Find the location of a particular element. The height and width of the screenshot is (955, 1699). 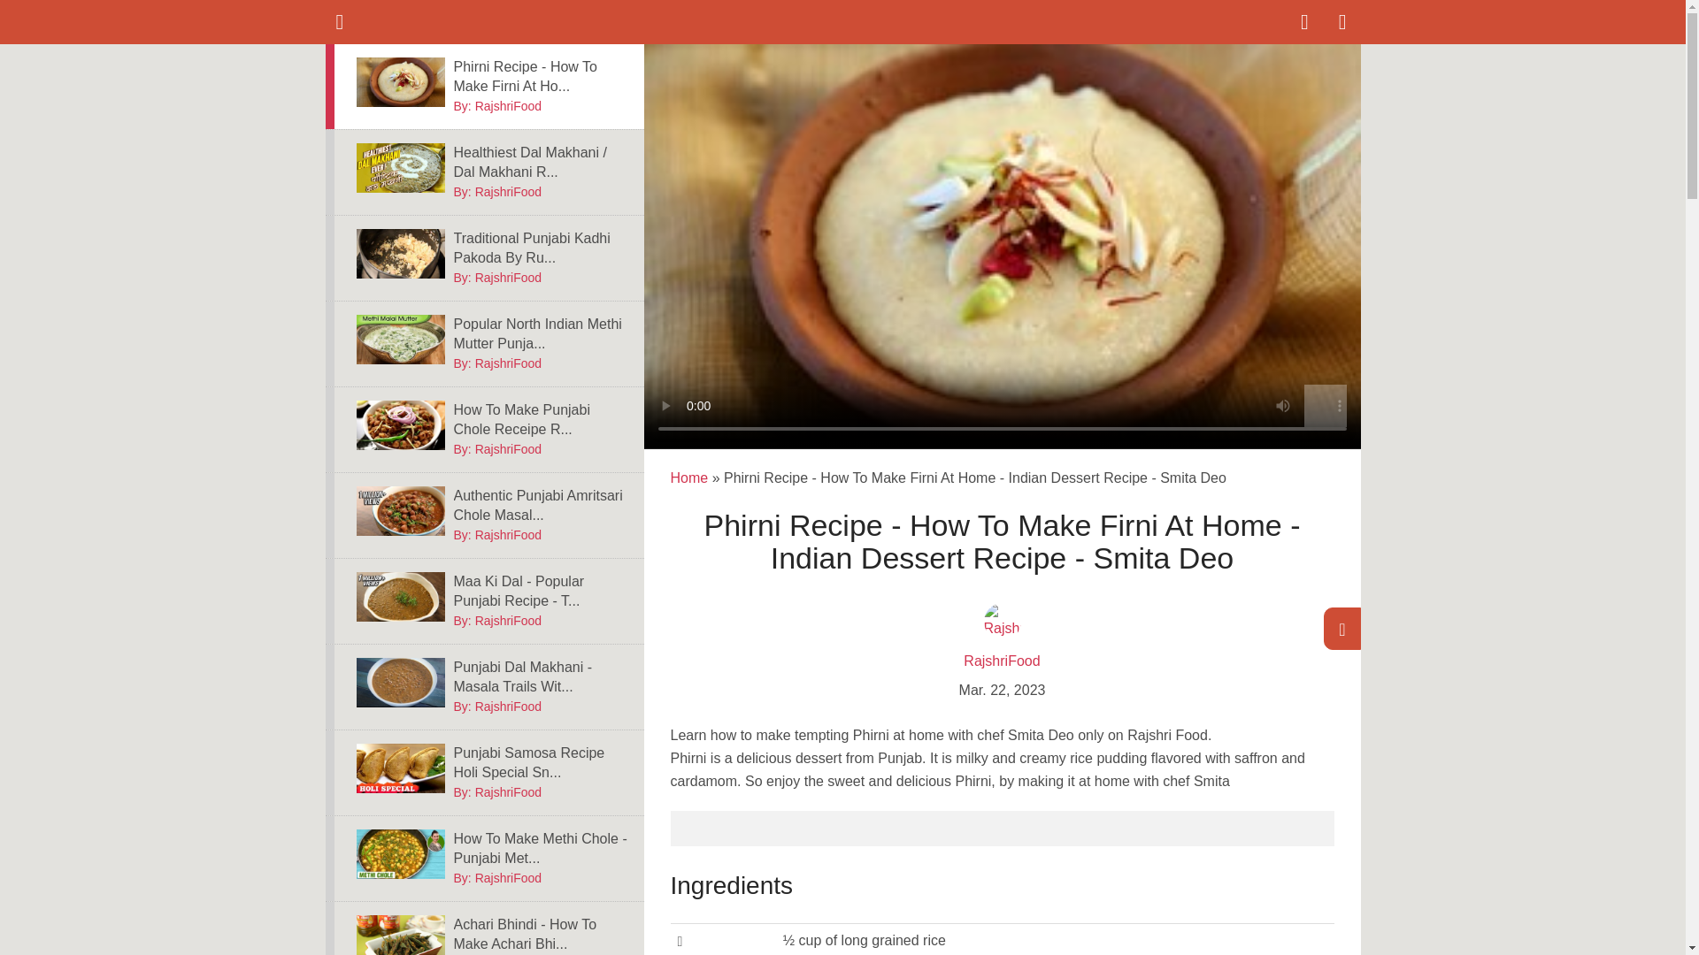

Authentic Punjabi Amritsari Chole Masala Recipe Vaun Inamdar is located at coordinates (542, 248).